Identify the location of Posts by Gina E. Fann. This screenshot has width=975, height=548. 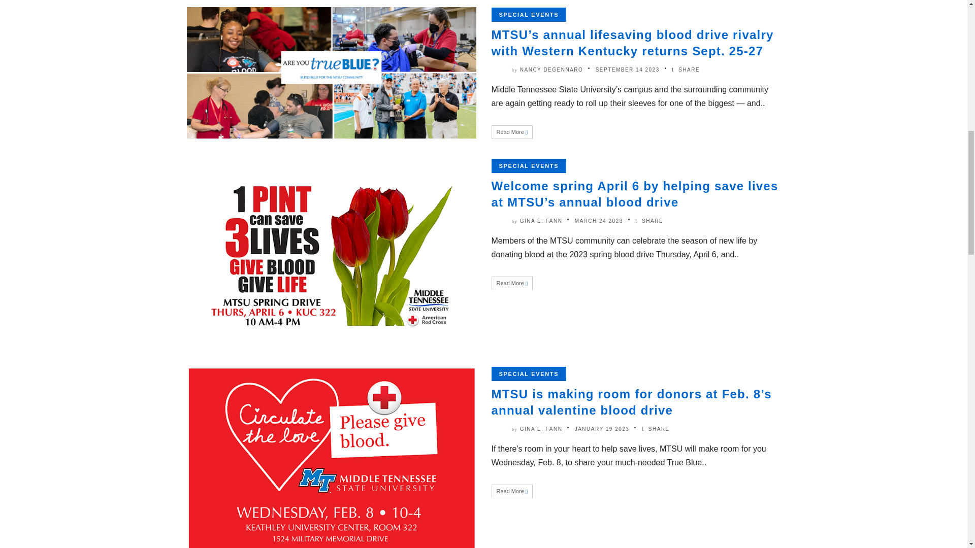
(541, 220).